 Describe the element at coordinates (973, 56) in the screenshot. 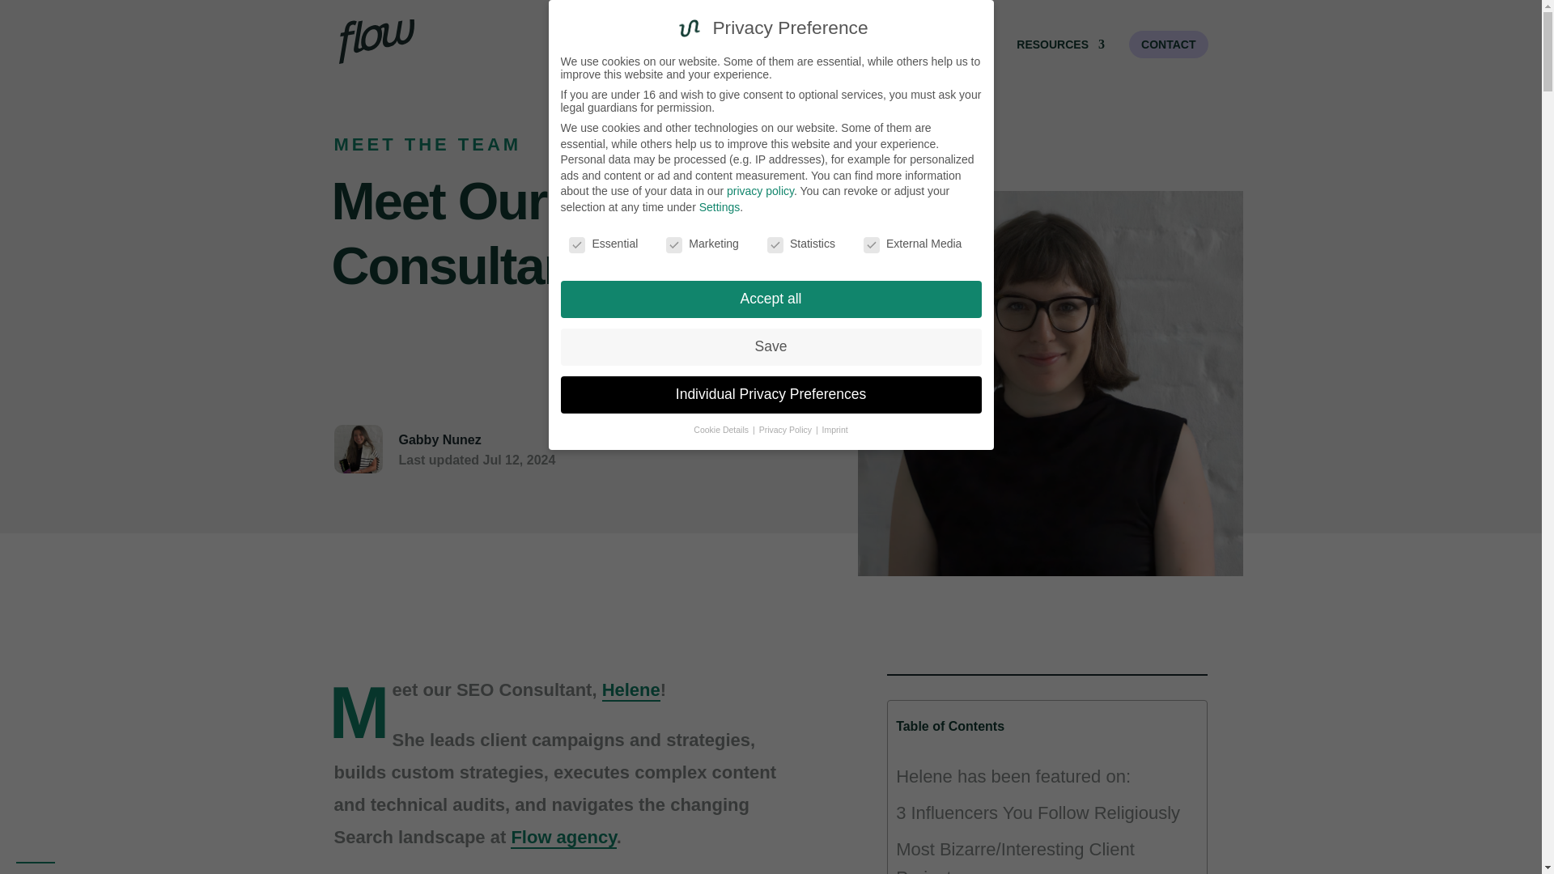

I see `PRESS` at that location.